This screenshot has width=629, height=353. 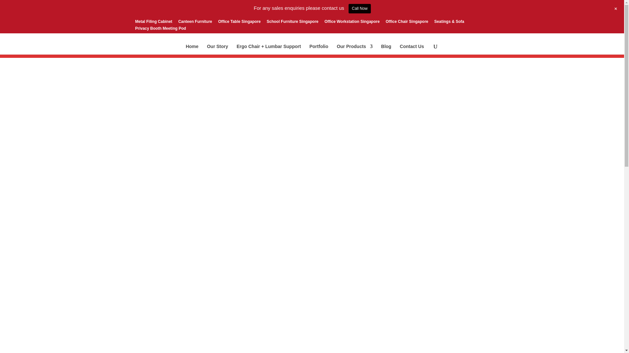 What do you see at coordinates (292, 23) in the screenshot?
I see `School Furniture Singapore` at bounding box center [292, 23].